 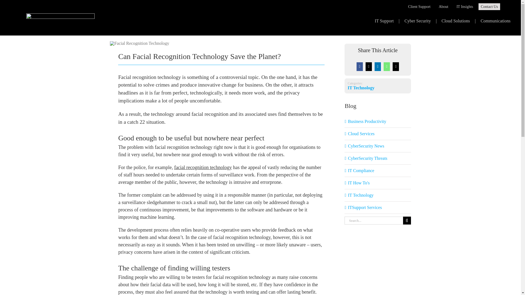 What do you see at coordinates (423, 7) in the screenshot?
I see `Client Support` at bounding box center [423, 7].